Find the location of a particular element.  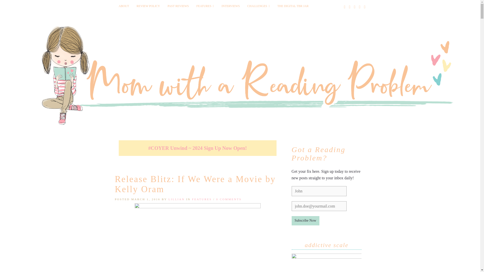

THE DIGITAL TBR JAR is located at coordinates (293, 6).